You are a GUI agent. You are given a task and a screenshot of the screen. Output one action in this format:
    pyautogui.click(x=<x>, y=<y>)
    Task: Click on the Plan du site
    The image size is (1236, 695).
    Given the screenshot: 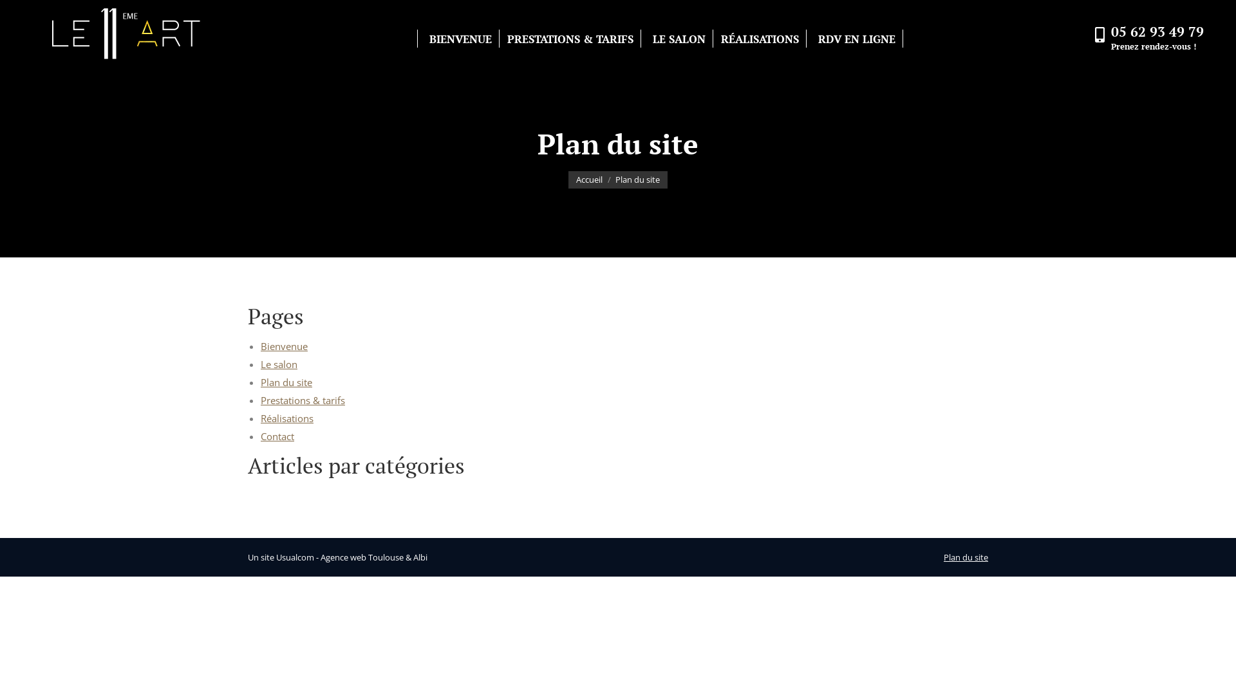 What is the action you would take?
    pyautogui.click(x=966, y=557)
    